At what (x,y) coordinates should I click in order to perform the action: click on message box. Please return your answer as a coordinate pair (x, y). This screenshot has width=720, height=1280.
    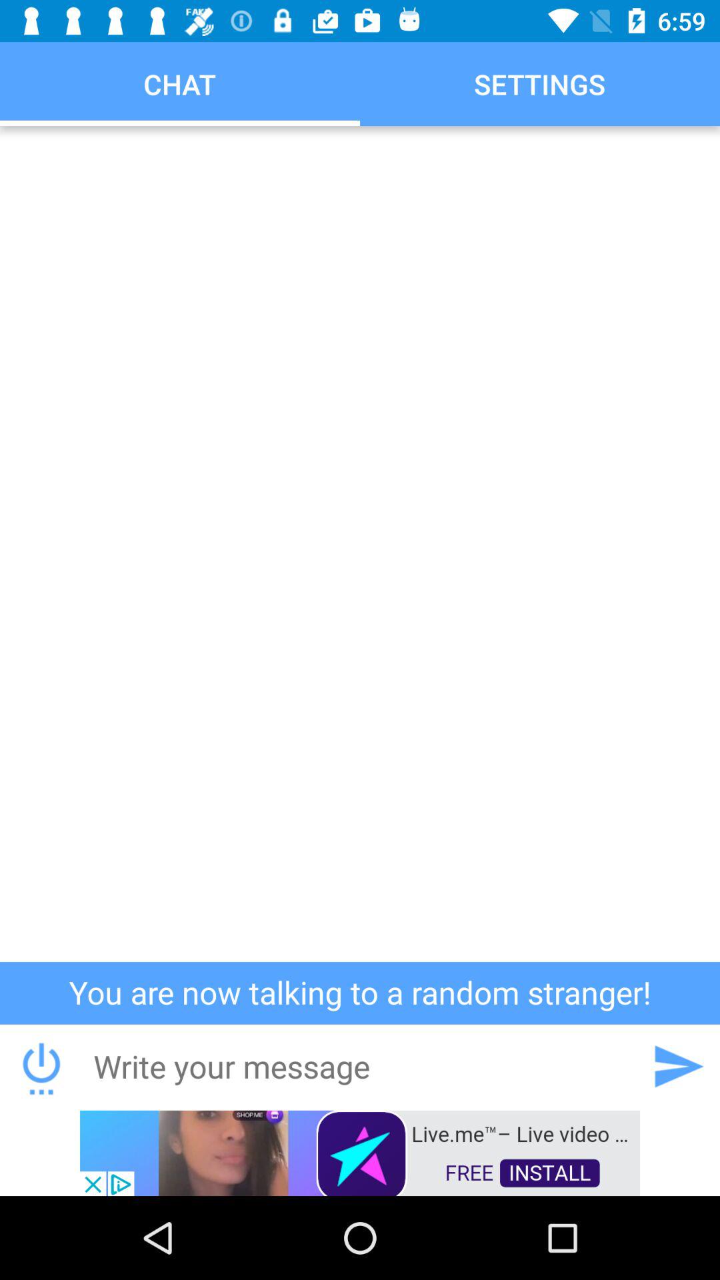
    Looking at the image, I should click on (359, 1066).